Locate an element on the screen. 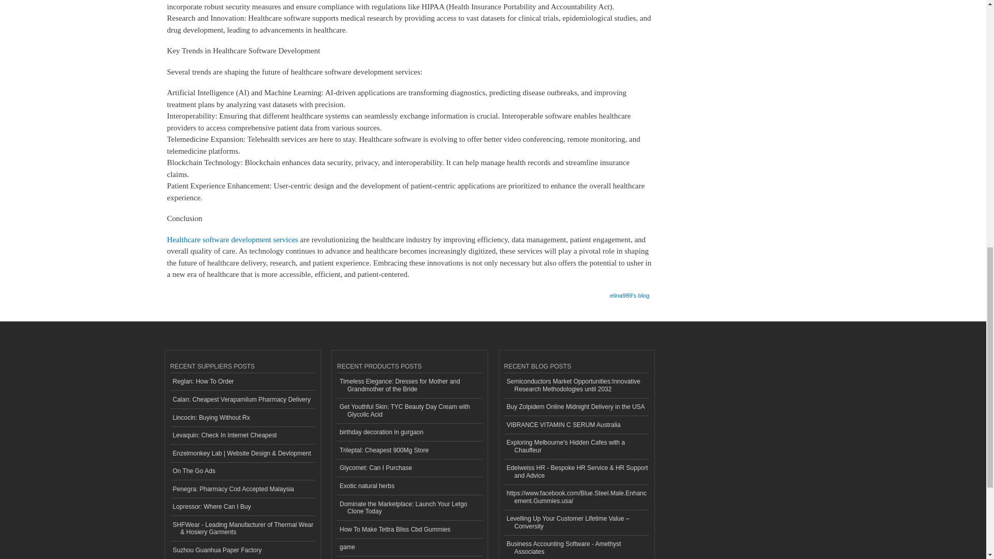 Image resolution: width=994 pixels, height=559 pixels. Lopressor: Where Can I Buy is located at coordinates (242, 507).